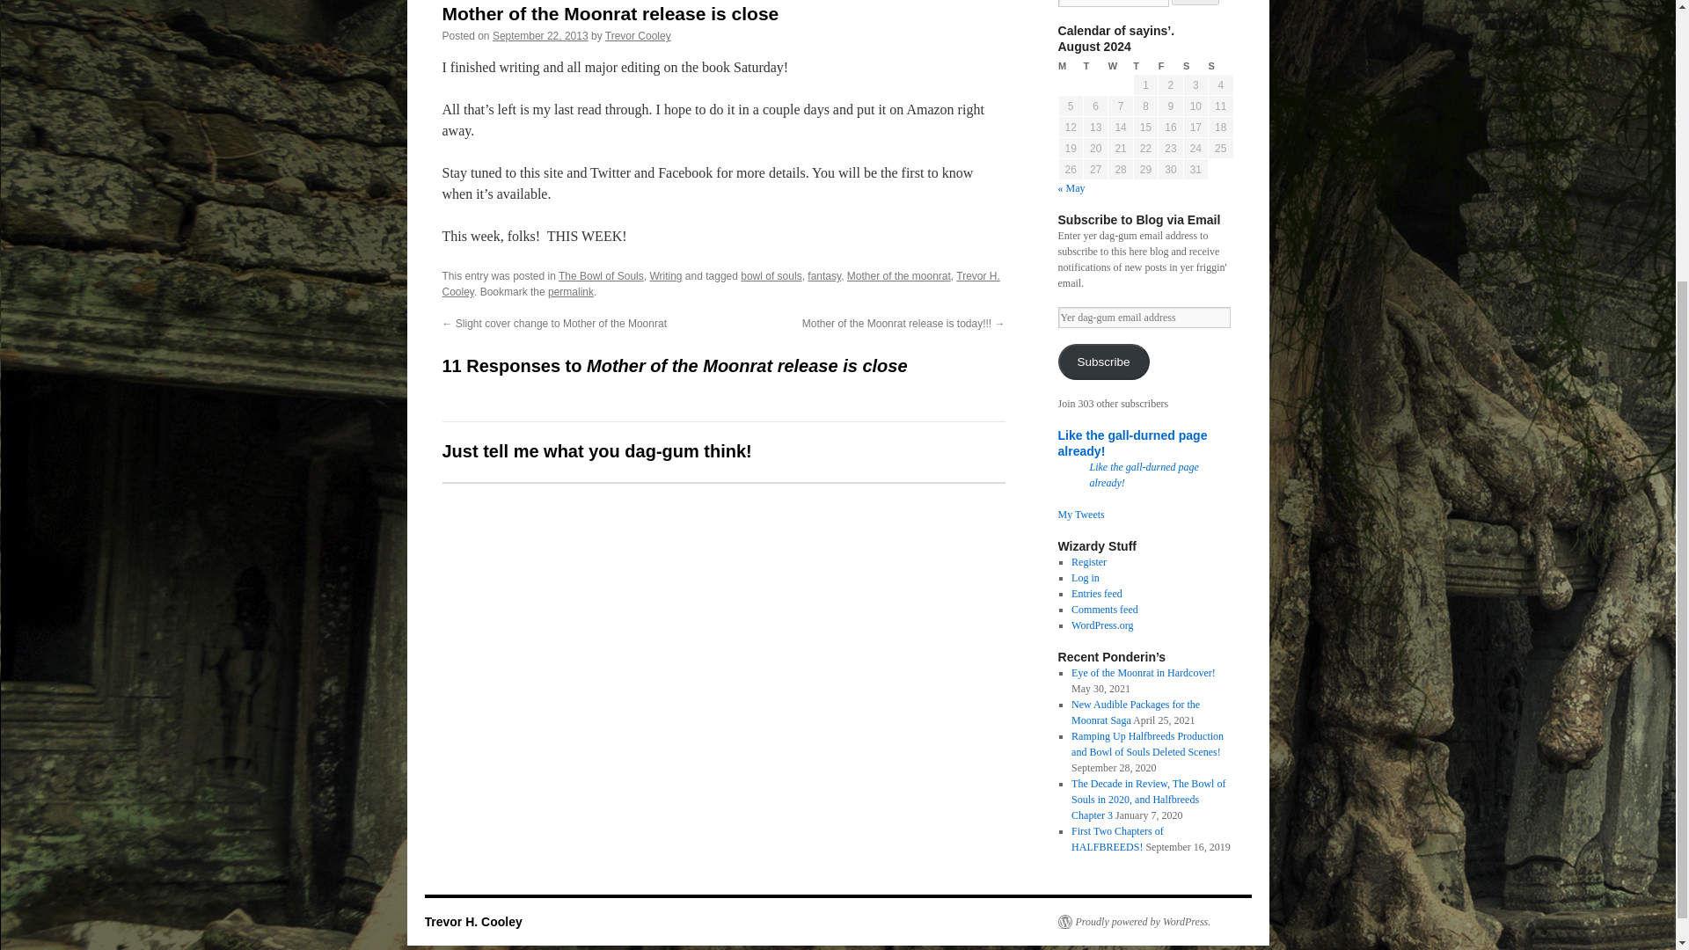  Describe the element at coordinates (1145, 66) in the screenshot. I see `Thursday` at that location.